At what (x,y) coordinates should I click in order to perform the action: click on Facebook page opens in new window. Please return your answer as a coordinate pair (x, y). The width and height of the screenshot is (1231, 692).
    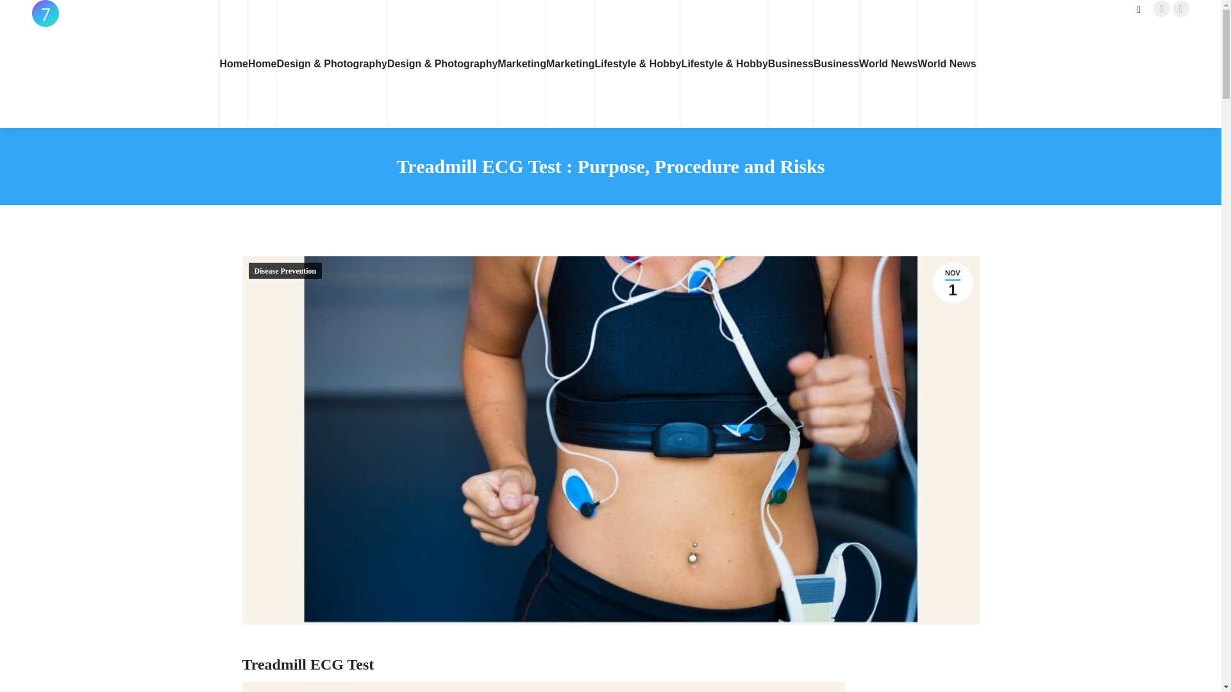
    Looking at the image, I should click on (1162, 9).